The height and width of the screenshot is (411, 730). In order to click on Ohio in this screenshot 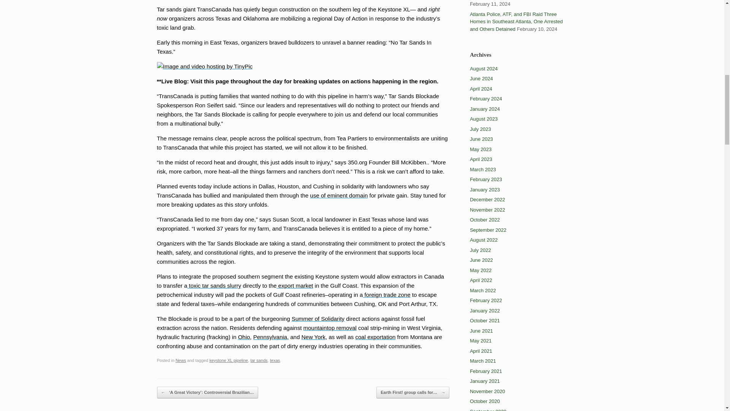, I will do `click(244, 337)`.